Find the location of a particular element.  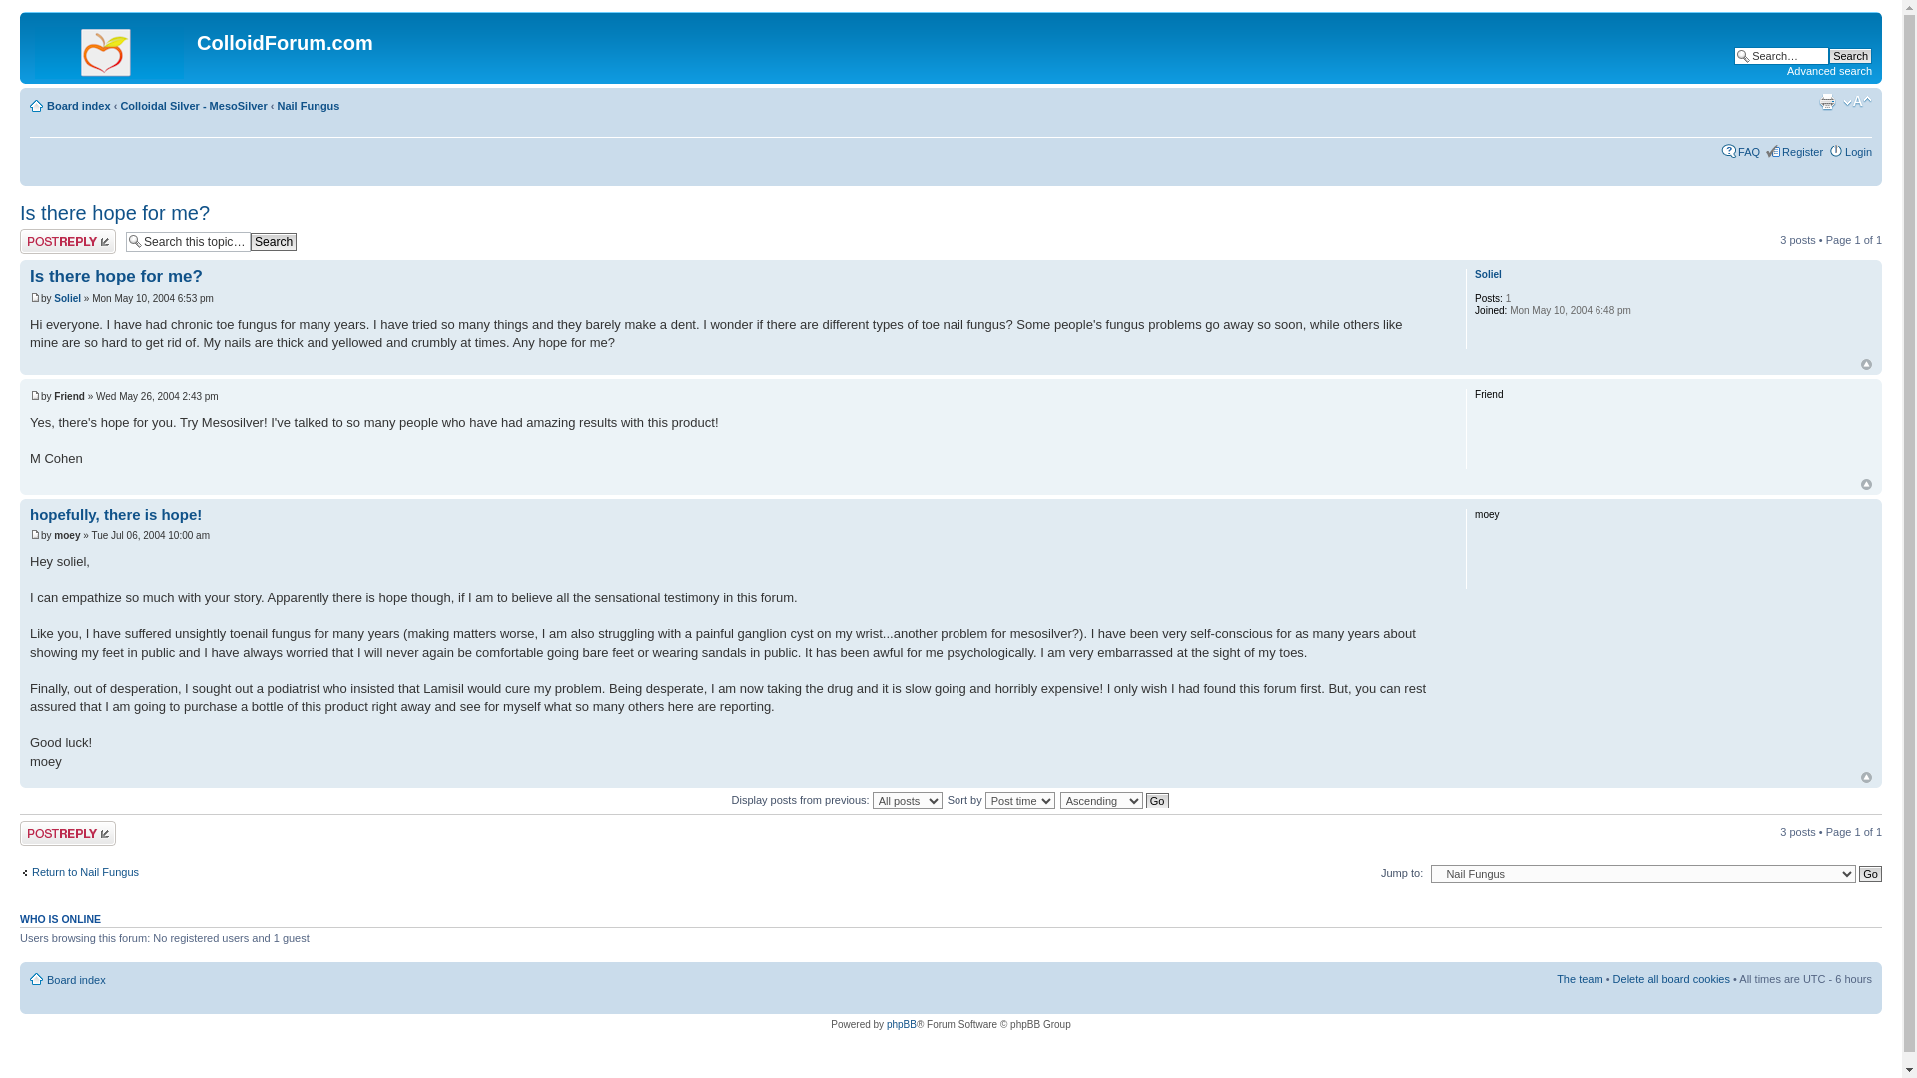

Top is located at coordinates (1867, 364).